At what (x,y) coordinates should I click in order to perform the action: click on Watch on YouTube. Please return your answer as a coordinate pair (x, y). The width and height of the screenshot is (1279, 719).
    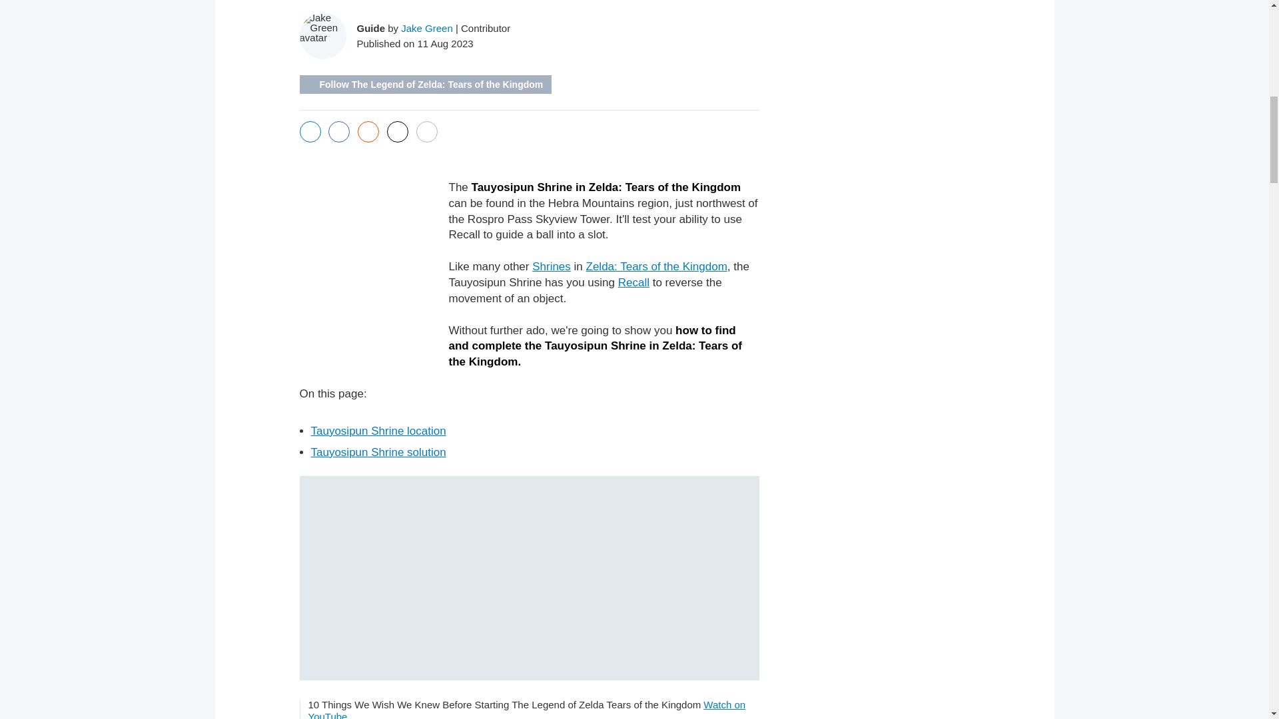
    Looking at the image, I should click on (526, 708).